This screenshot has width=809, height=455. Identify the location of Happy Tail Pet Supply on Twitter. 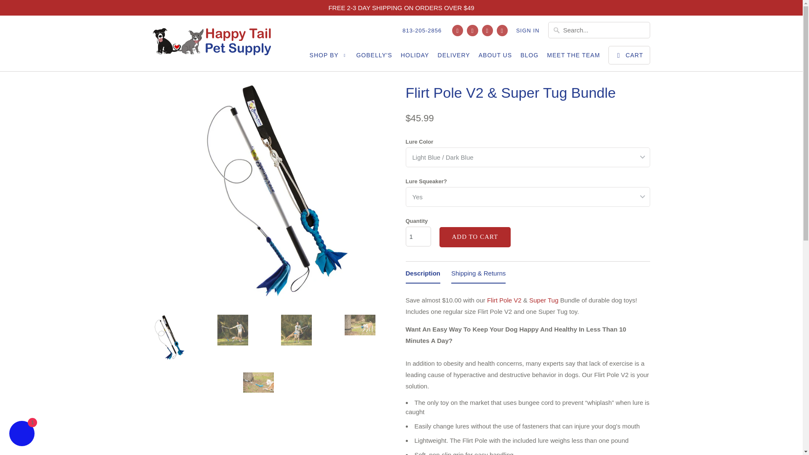
(458, 30).